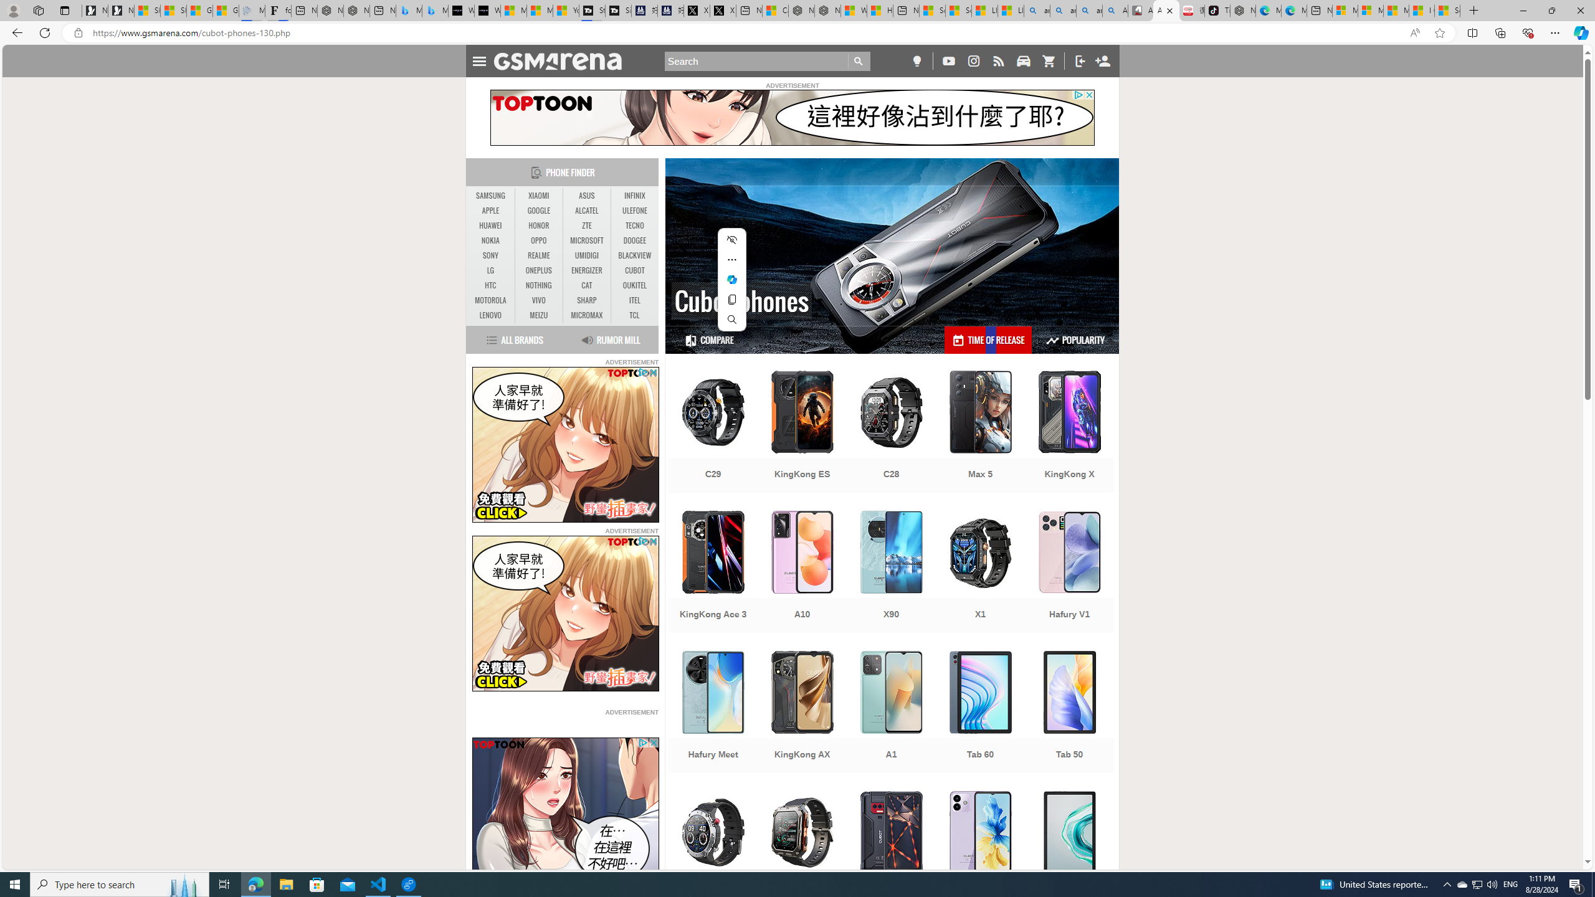 The image size is (1595, 897). Describe the element at coordinates (1396, 11) in the screenshot. I see `Microsoft Start` at that location.